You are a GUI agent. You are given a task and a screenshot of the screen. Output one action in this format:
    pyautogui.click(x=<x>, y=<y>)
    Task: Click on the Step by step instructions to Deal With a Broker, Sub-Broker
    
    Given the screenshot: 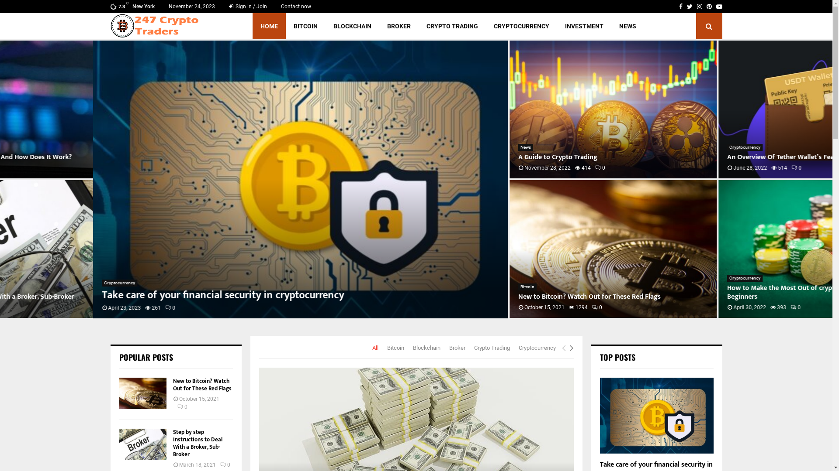 What is the action you would take?
    pyautogui.click(x=198, y=443)
    